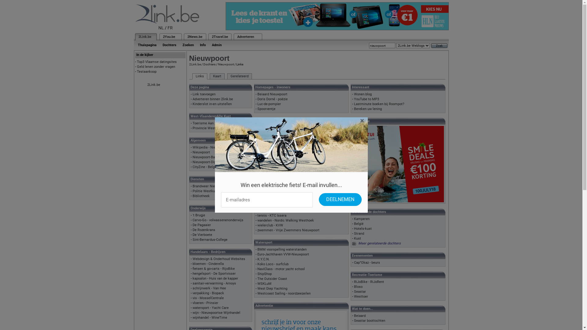 This screenshot has width=587, height=330. Describe the element at coordinates (209, 64) in the screenshot. I see `Dochters` at that location.